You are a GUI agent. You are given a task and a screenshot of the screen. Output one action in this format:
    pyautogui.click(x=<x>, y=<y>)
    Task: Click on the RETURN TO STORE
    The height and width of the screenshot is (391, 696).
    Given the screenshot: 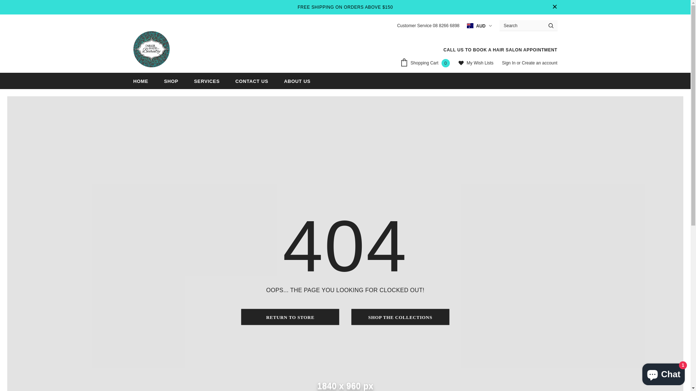 What is the action you would take?
    pyautogui.click(x=290, y=317)
    